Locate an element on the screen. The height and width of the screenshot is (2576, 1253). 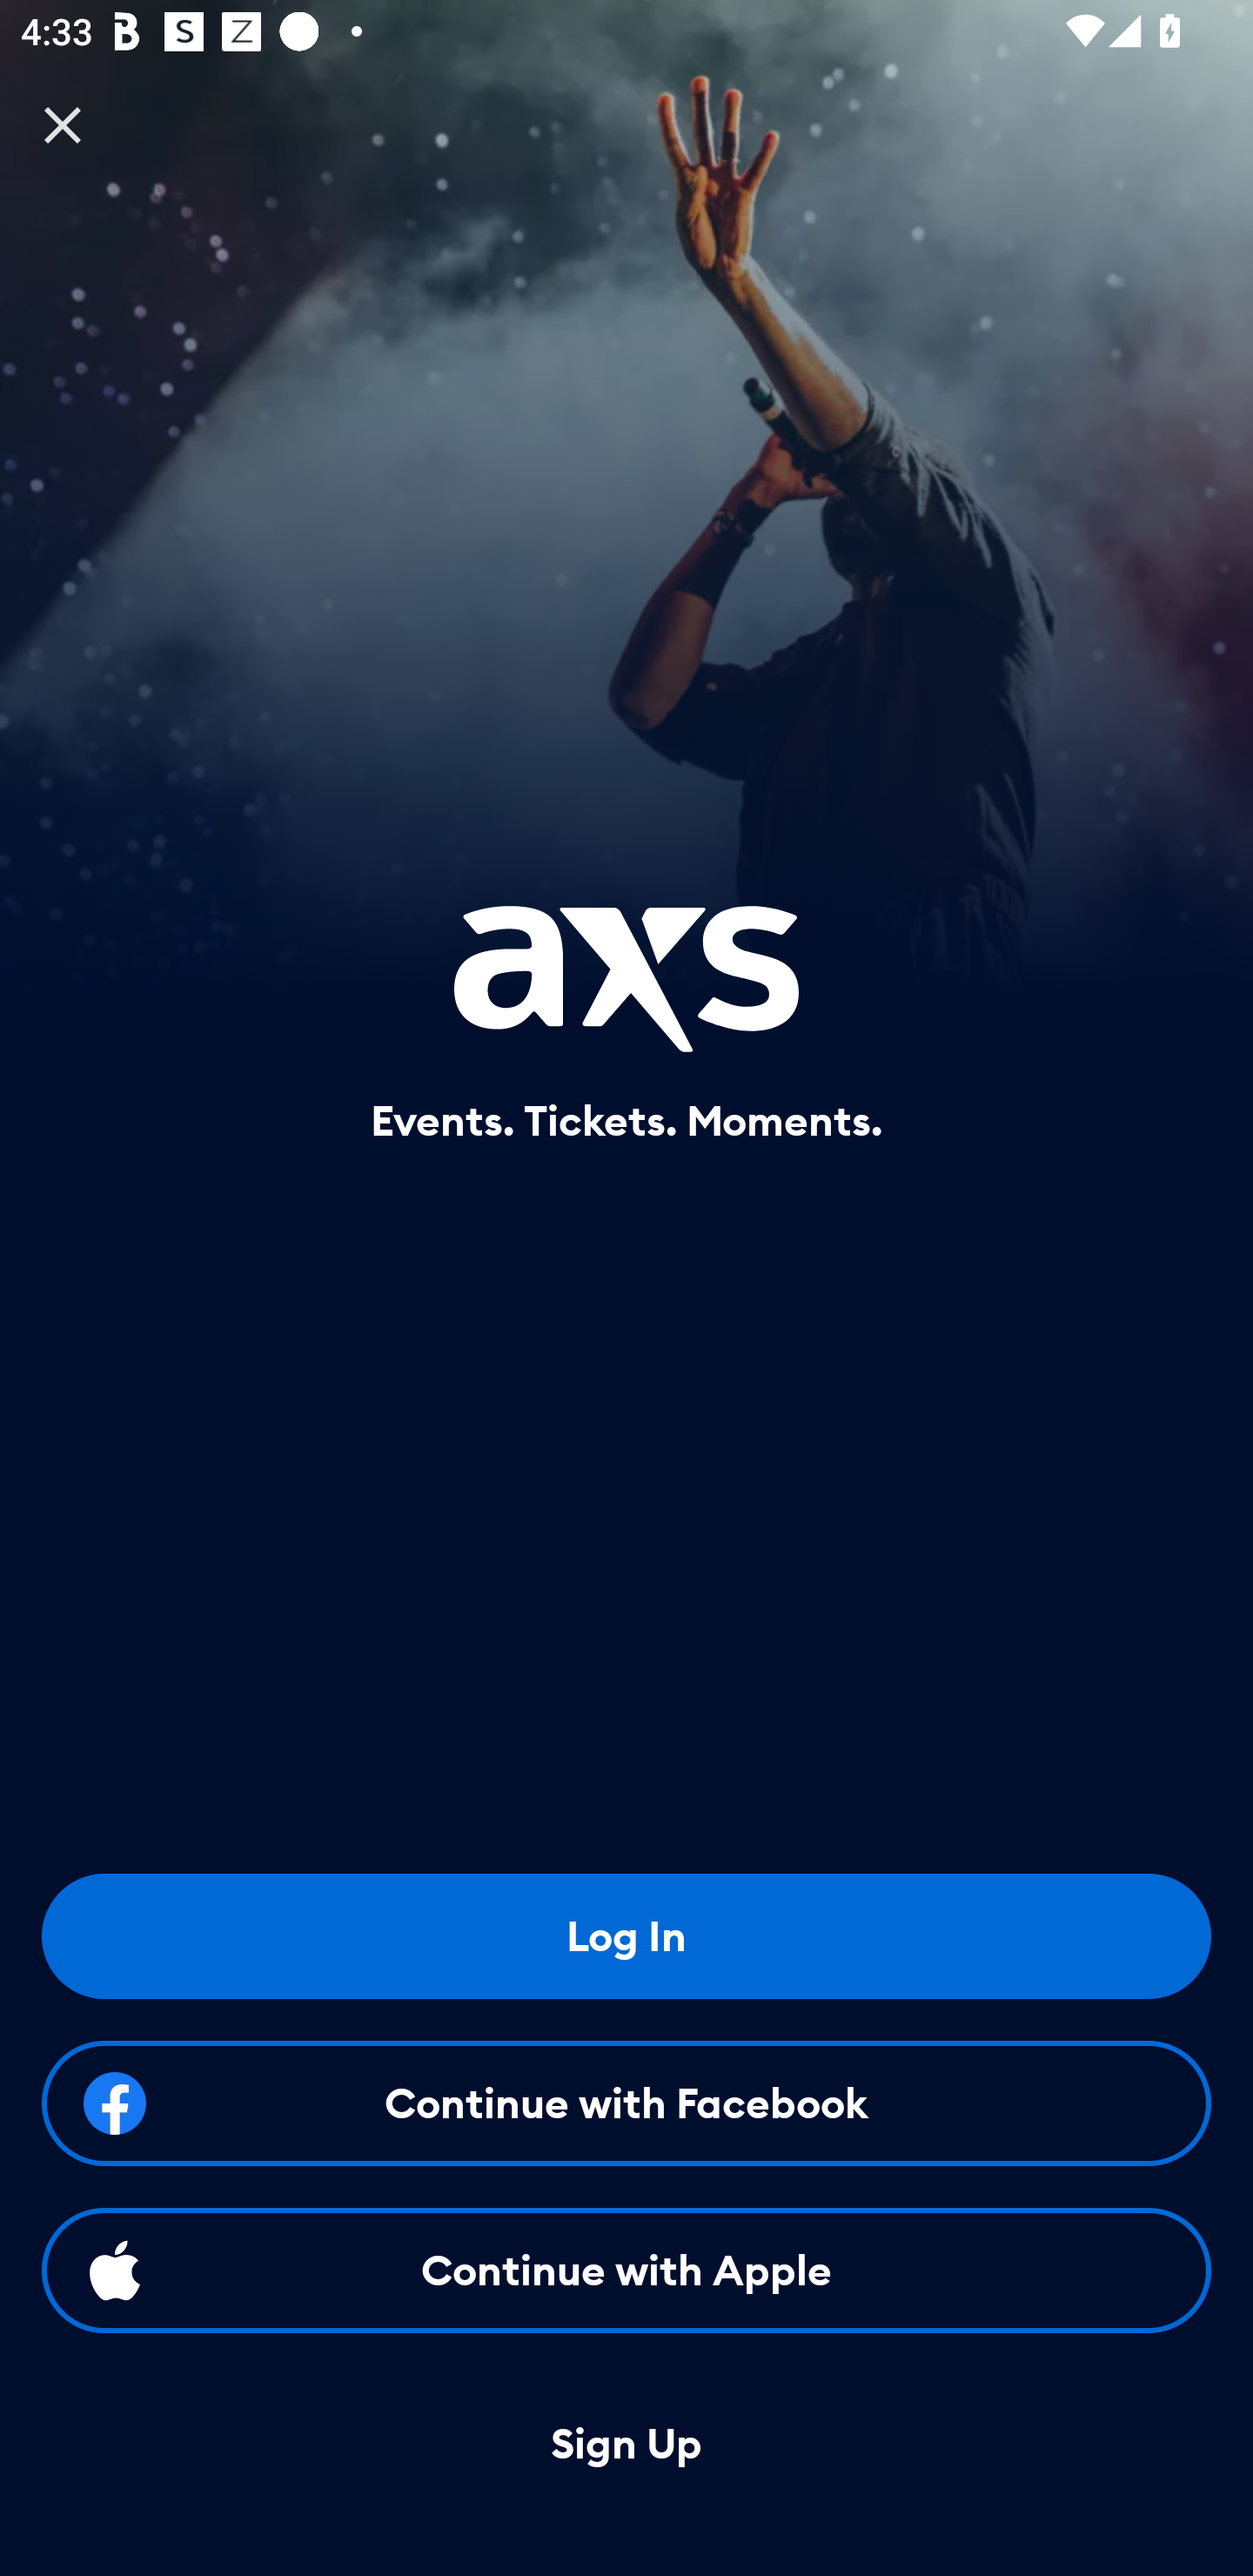
Log In is located at coordinates (626, 1935).